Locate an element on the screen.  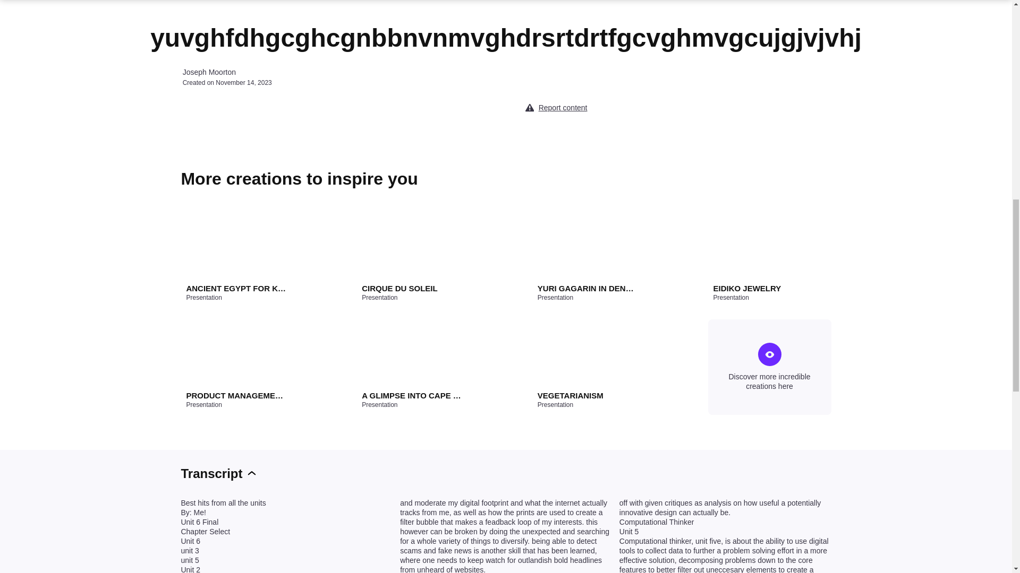
CIRQUE DU SOLEIL is located at coordinates (412, 289).